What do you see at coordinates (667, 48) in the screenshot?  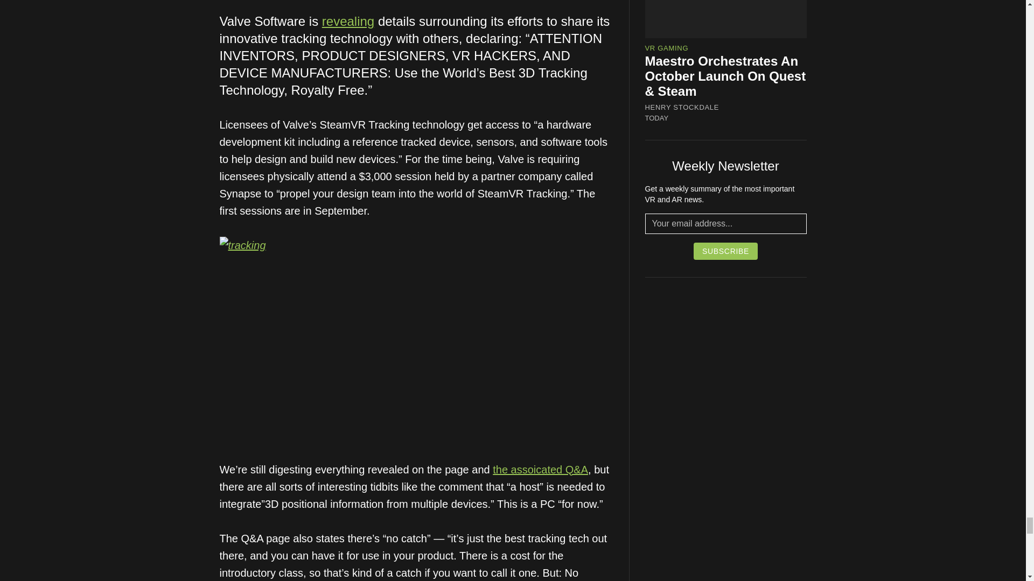 I see `VR GAMING` at bounding box center [667, 48].